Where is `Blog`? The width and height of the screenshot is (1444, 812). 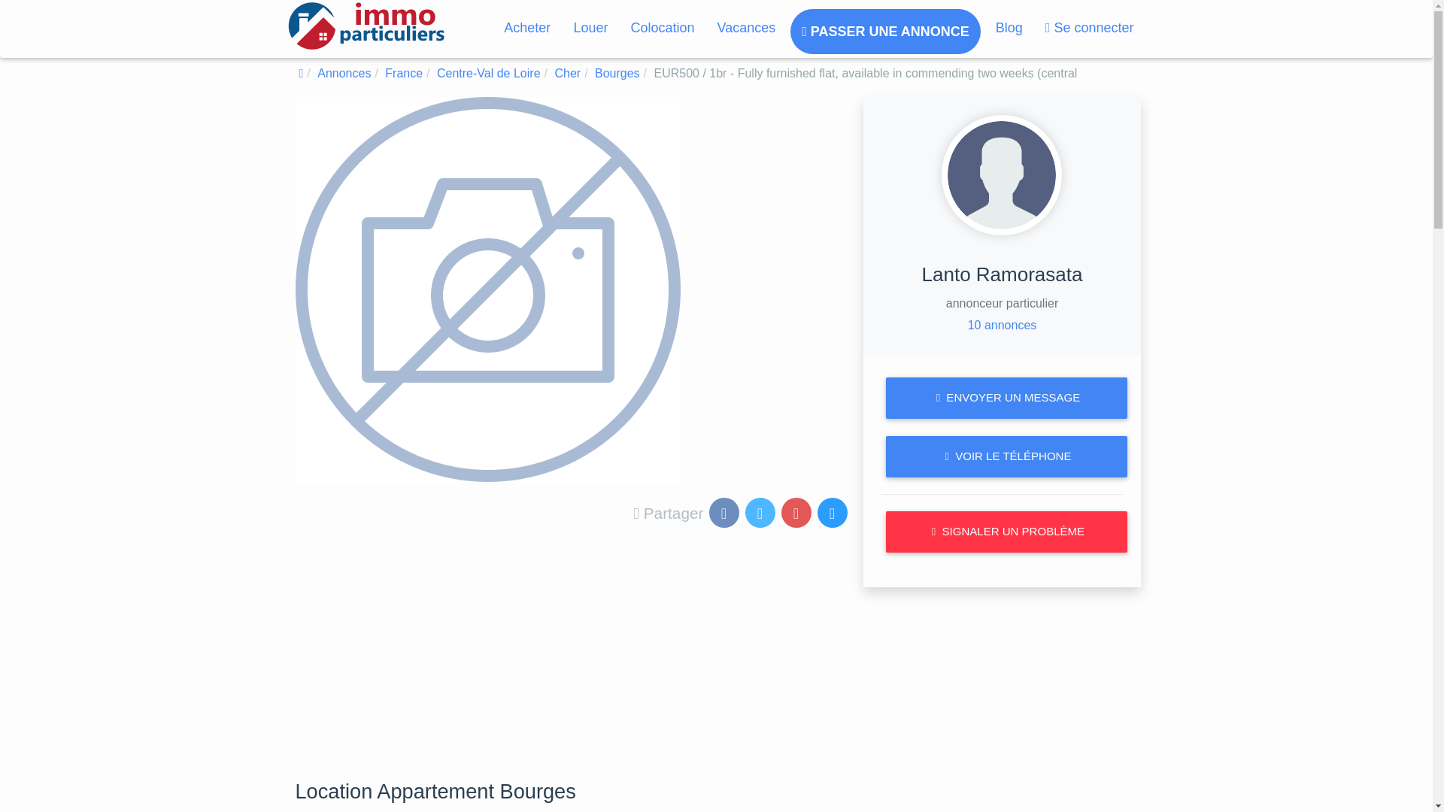 Blog is located at coordinates (1009, 27).